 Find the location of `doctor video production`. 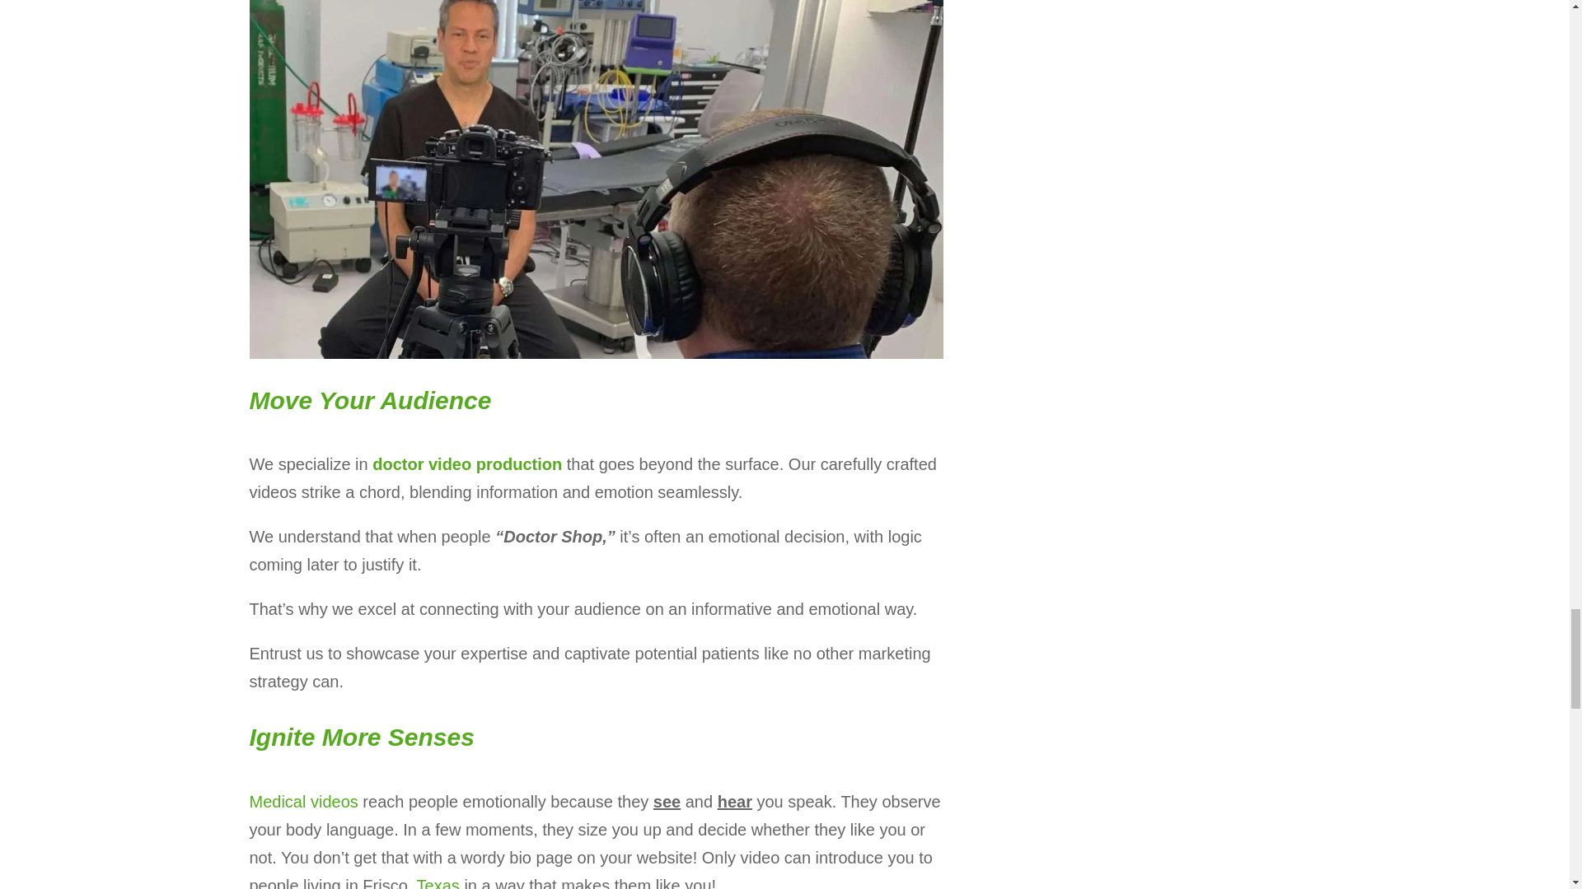

doctor video production is located at coordinates (466, 463).